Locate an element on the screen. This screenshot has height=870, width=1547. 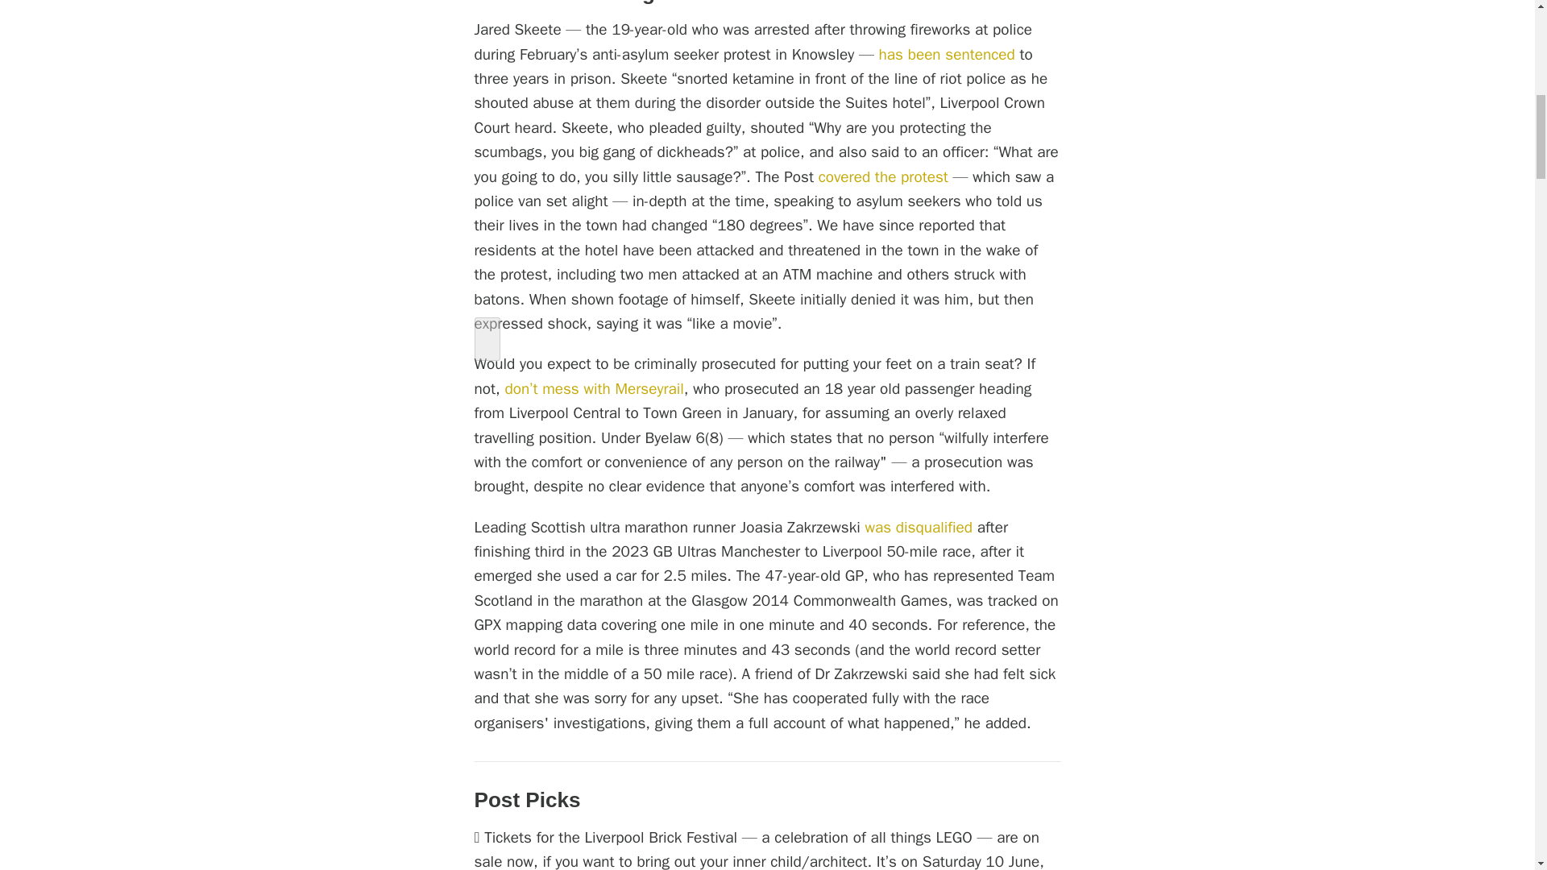
has been sentenced is located at coordinates (946, 55).